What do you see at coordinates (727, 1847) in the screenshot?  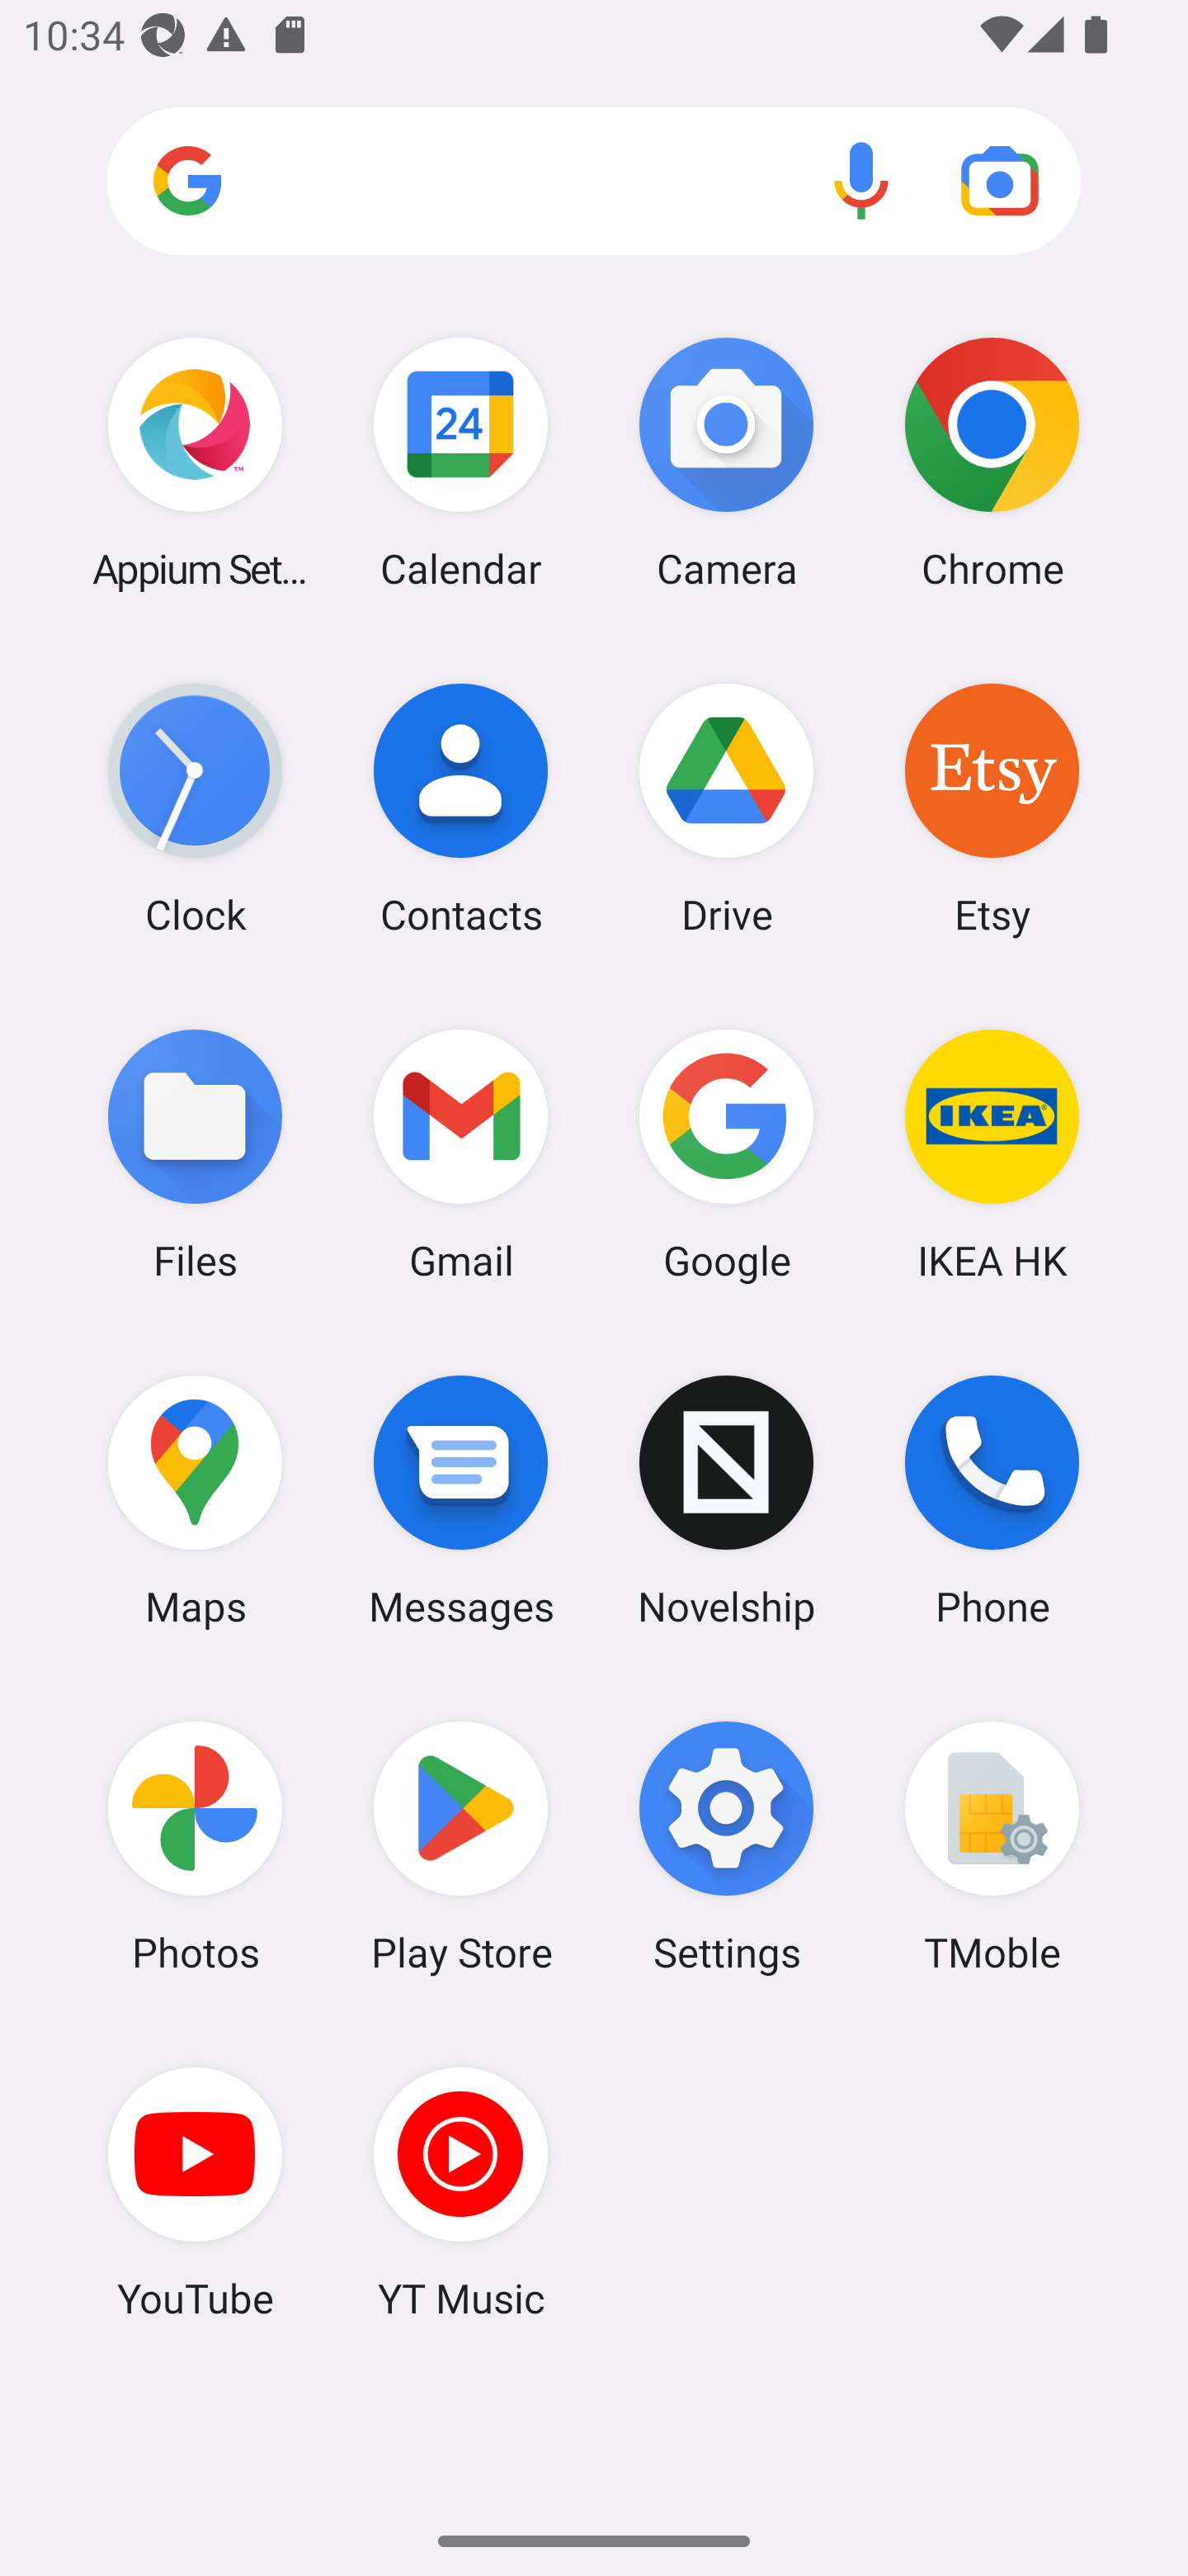 I see `Settings` at bounding box center [727, 1847].